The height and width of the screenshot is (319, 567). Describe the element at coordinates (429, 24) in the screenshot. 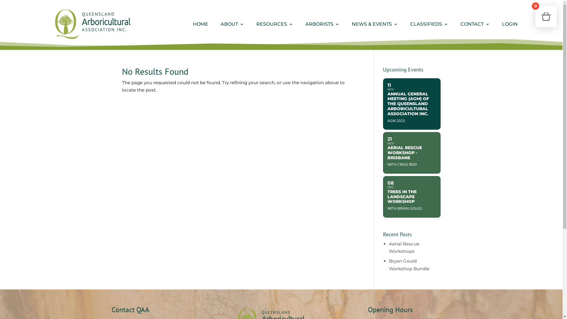

I see `CLASSIFIEDS` at that location.